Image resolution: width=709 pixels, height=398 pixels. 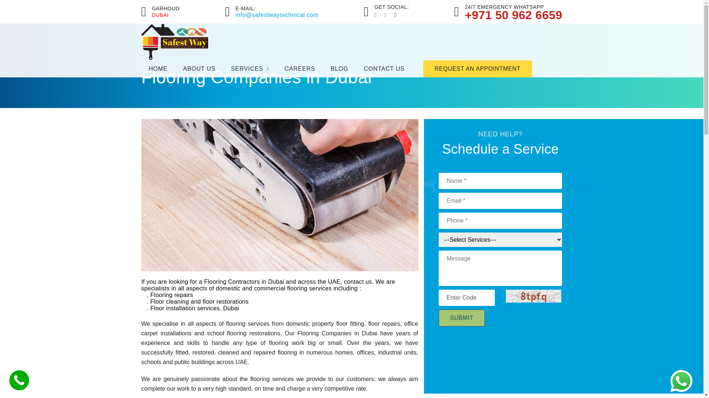 What do you see at coordinates (462, 318) in the screenshot?
I see `Submit` at bounding box center [462, 318].